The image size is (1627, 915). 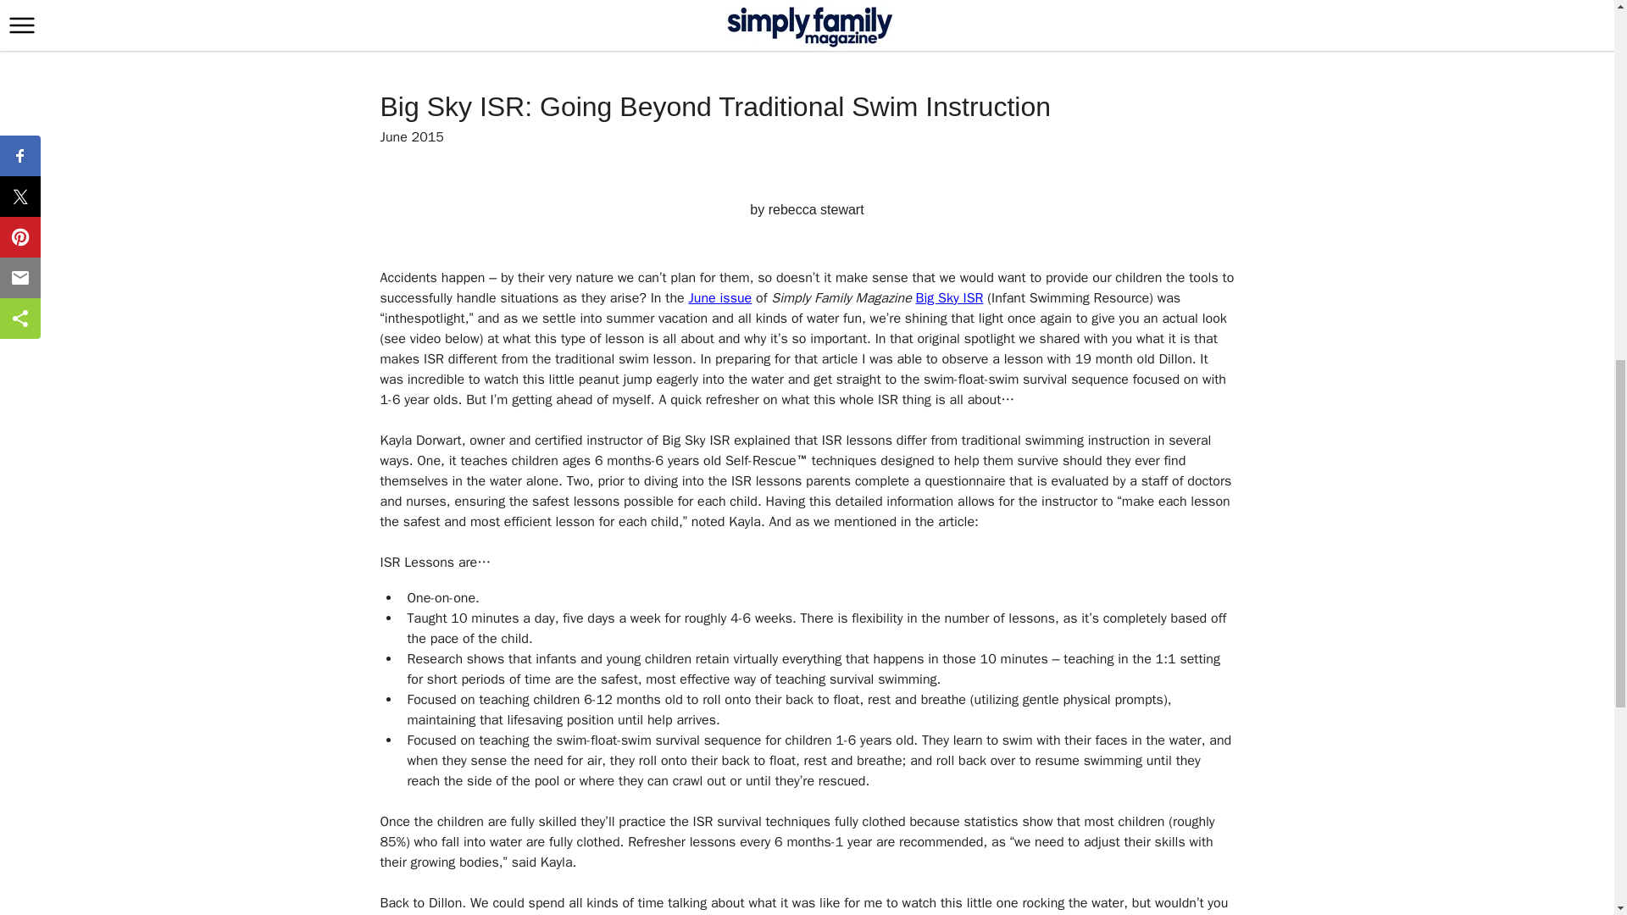 What do you see at coordinates (720, 298) in the screenshot?
I see `June issue` at bounding box center [720, 298].